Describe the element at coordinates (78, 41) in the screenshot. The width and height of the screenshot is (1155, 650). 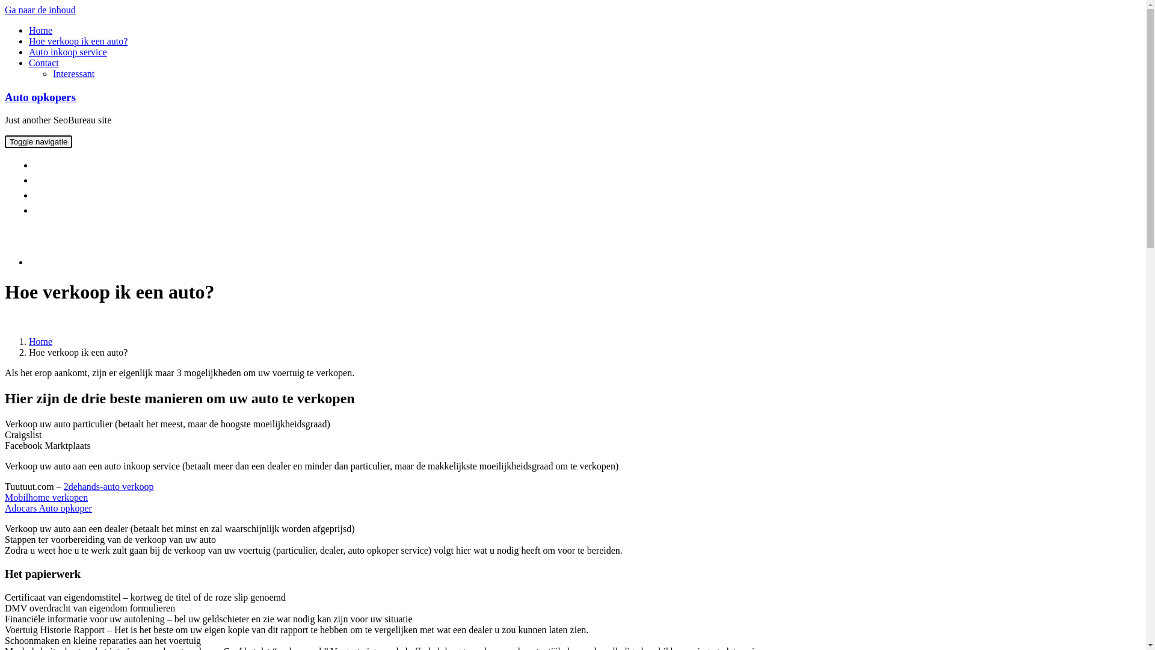
I see `Hoe verkoop ik een auto?` at that location.